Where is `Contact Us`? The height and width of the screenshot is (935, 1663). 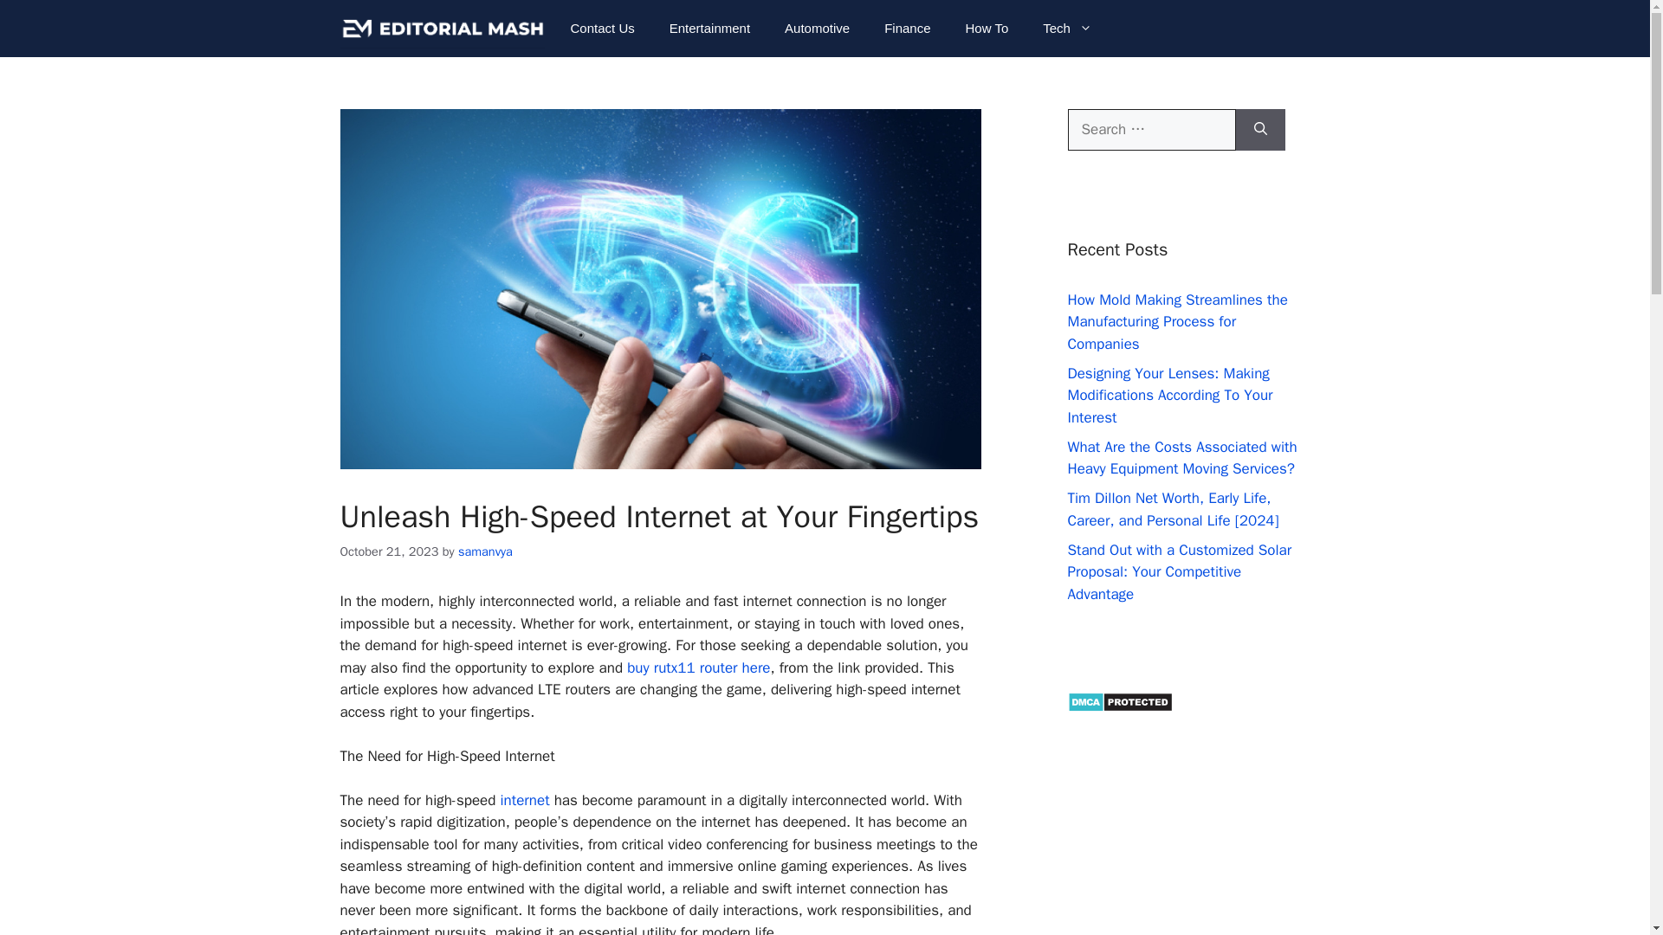 Contact Us is located at coordinates (603, 28).